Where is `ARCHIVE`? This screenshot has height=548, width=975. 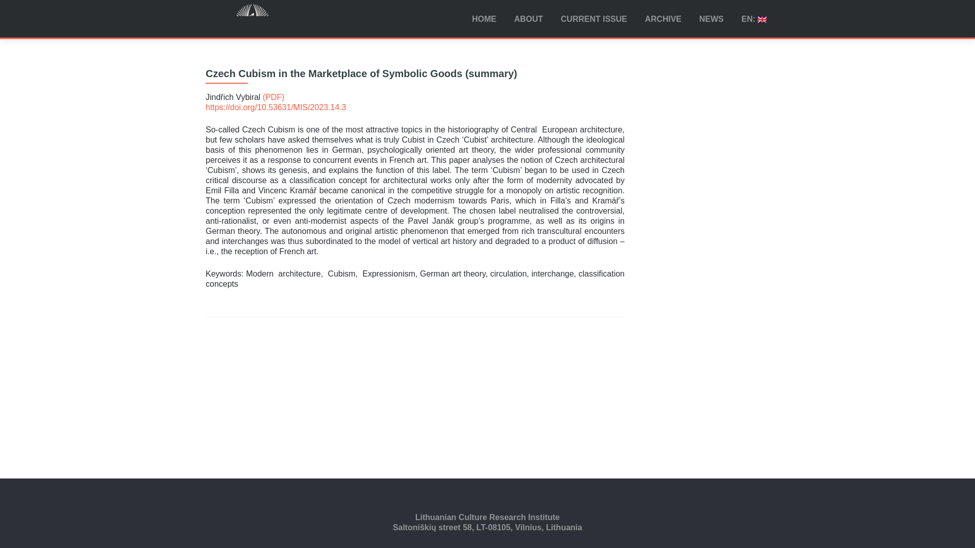 ARCHIVE is located at coordinates (663, 19).